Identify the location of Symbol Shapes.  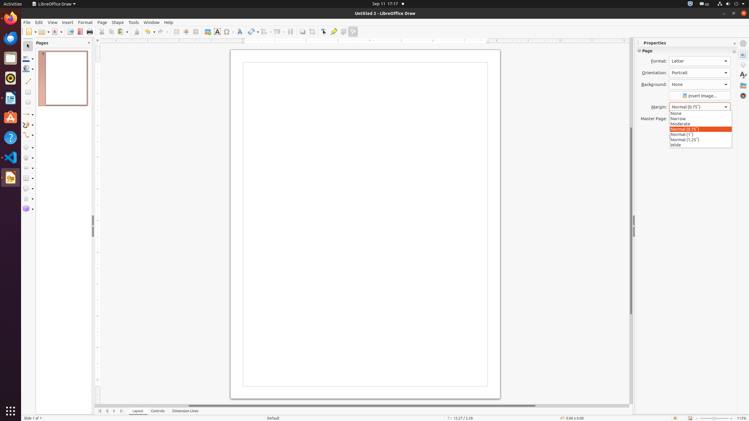
(28, 158).